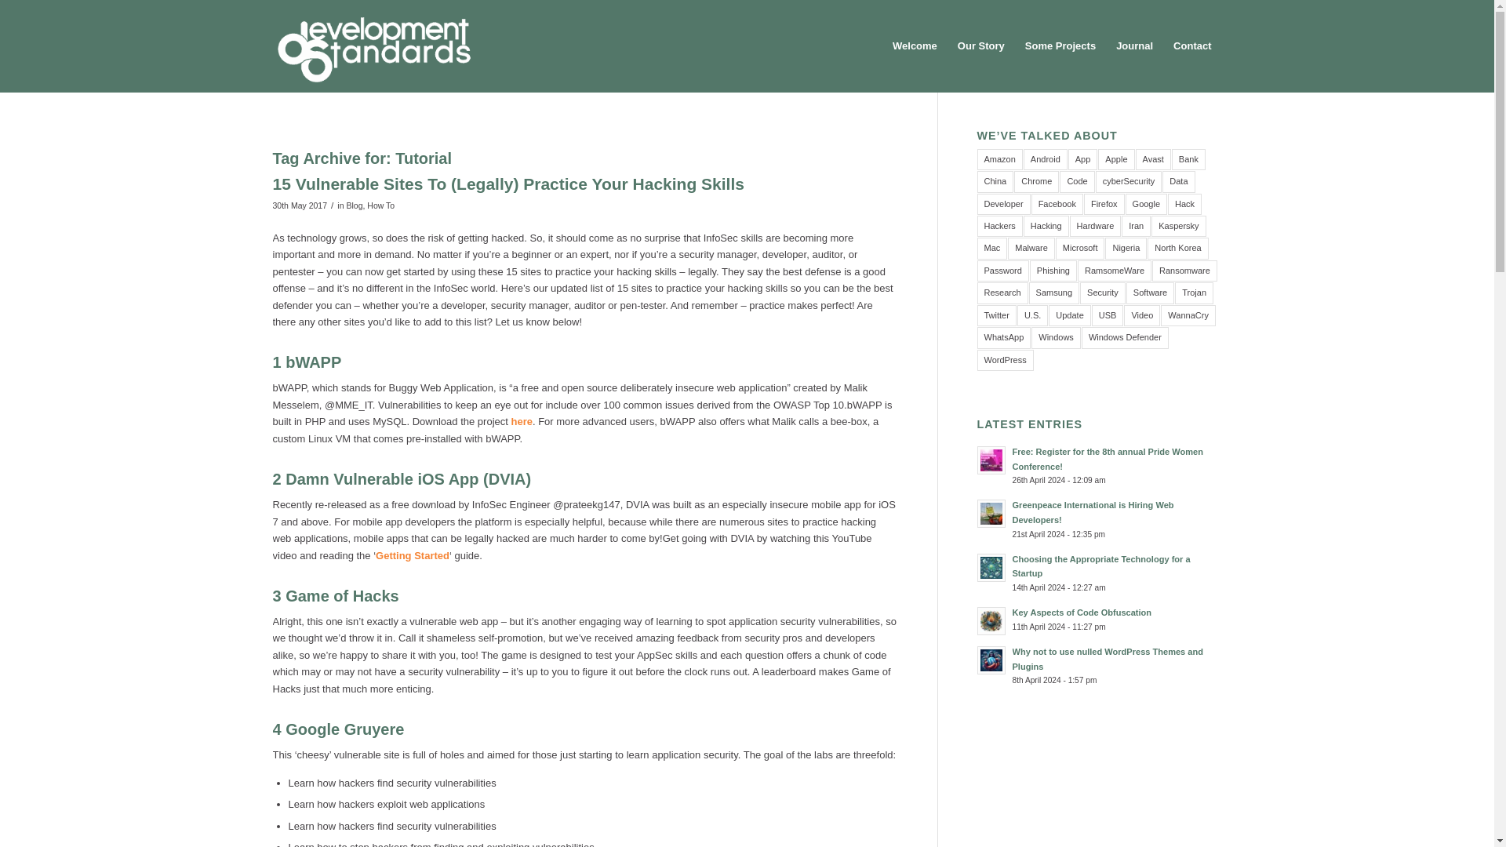 The width and height of the screenshot is (1506, 847). Describe the element at coordinates (355, 205) in the screenshot. I see `Blog` at that location.